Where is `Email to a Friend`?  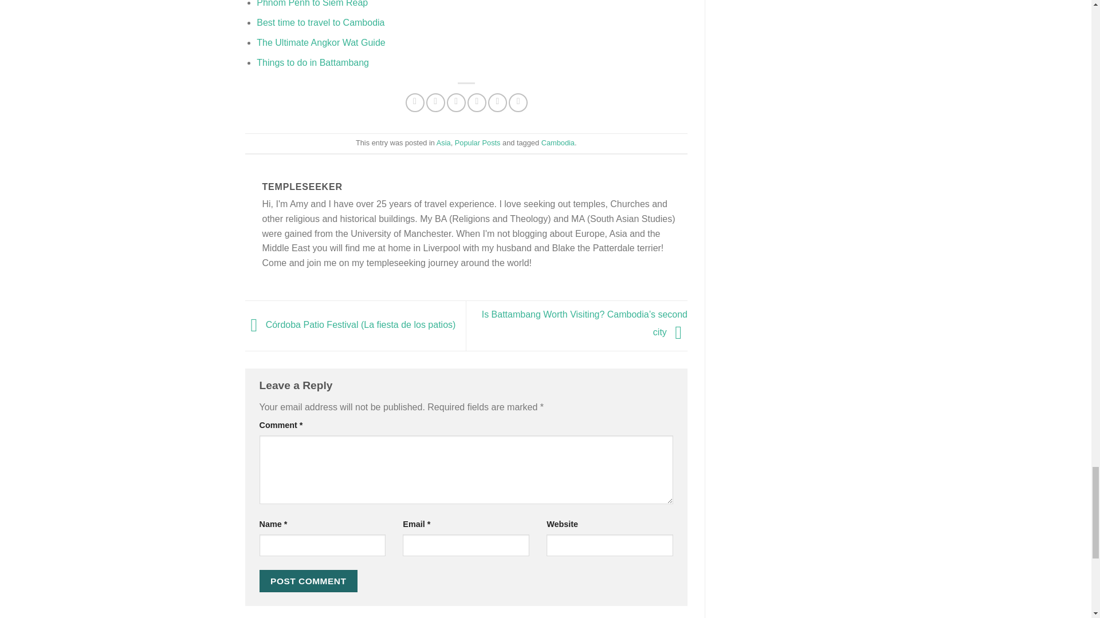 Email to a Friend is located at coordinates (456, 102).